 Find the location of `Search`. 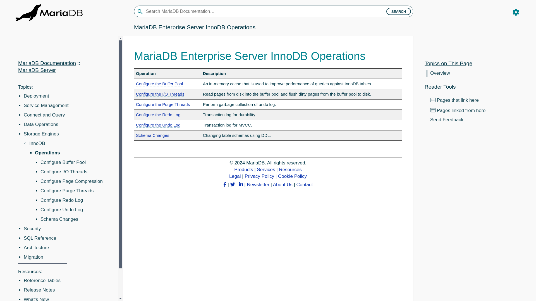

Search is located at coordinates (399, 11).